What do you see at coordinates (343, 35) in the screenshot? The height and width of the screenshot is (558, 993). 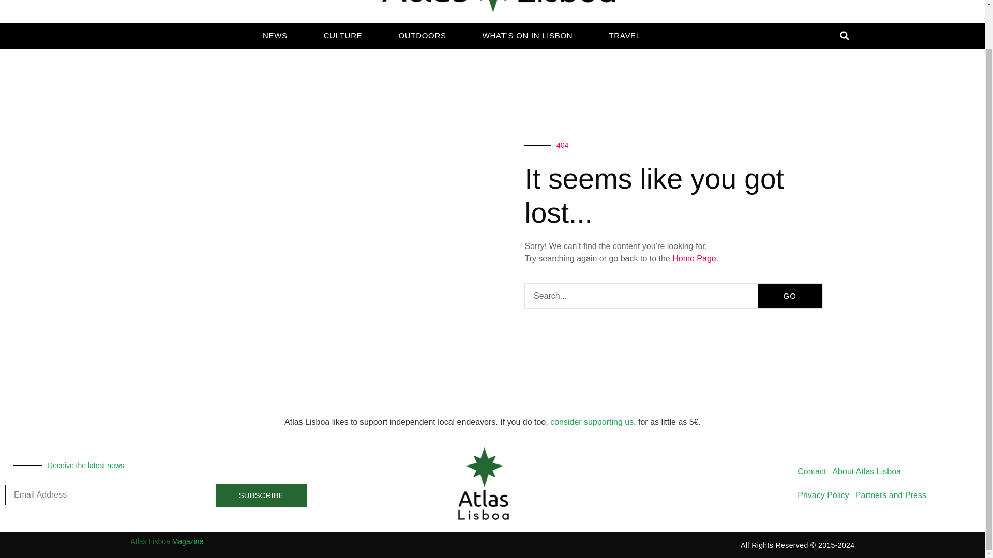 I see `CULTURE` at bounding box center [343, 35].